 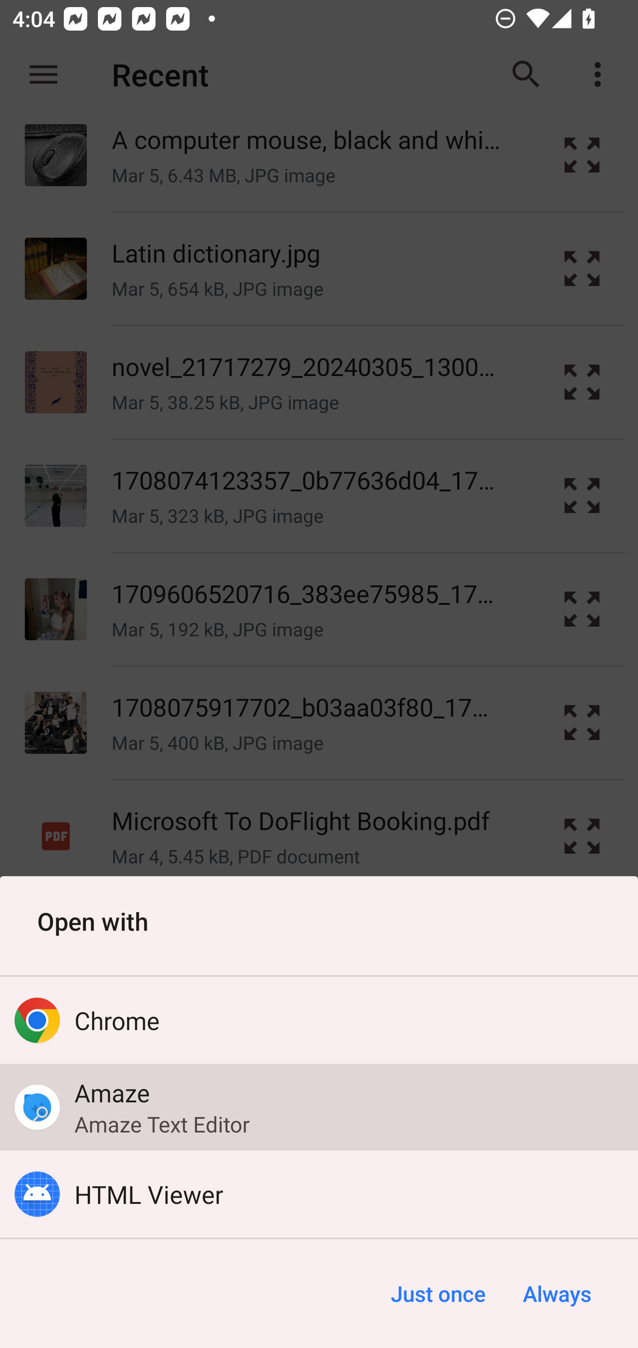 I want to click on Amaze Amaze Text Editor, so click(x=319, y=1107).